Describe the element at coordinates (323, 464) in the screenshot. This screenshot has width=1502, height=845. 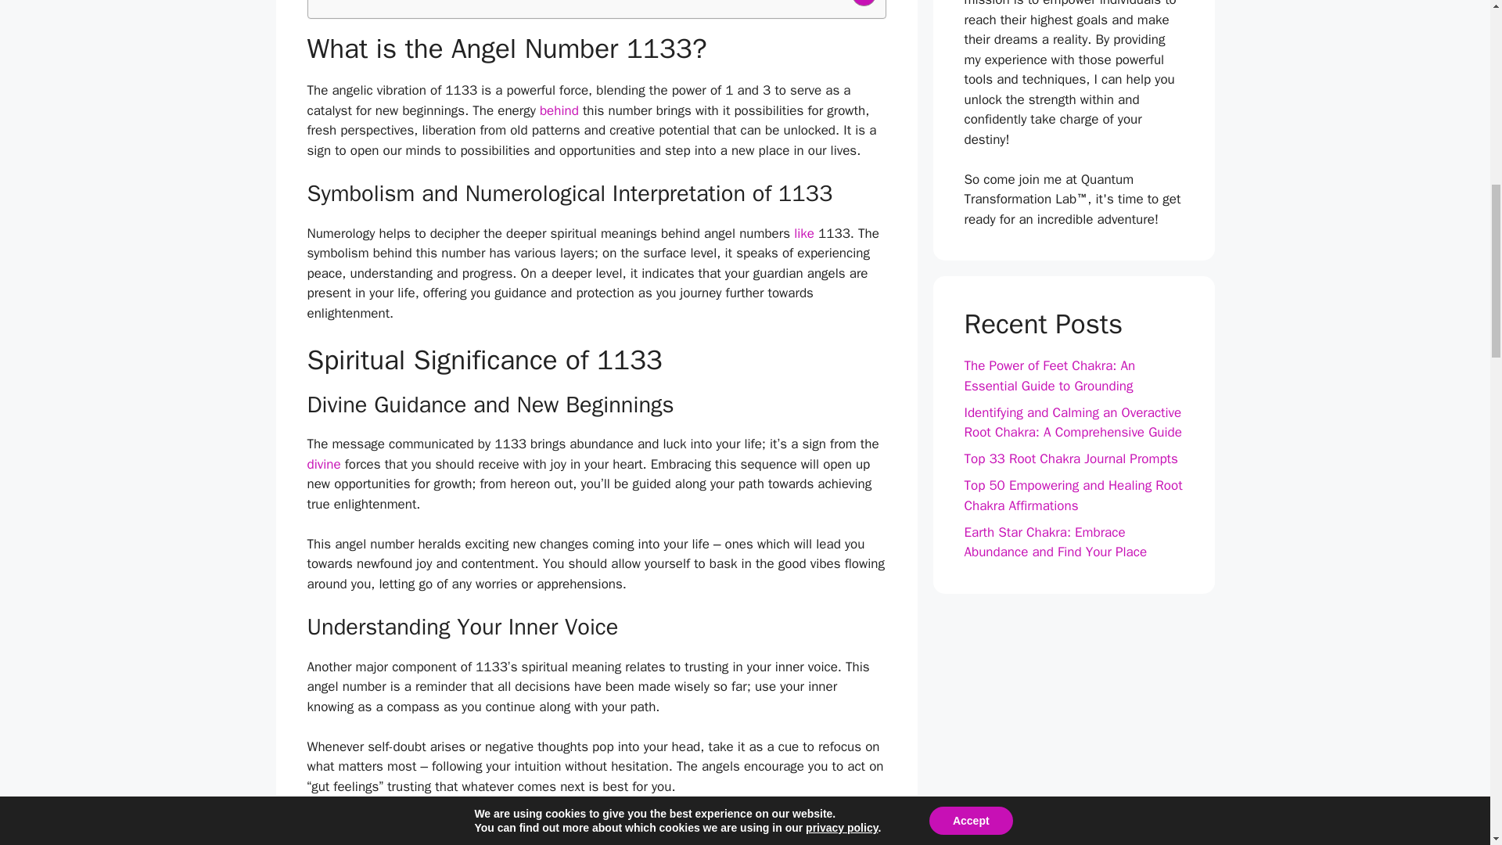
I see `divine` at that location.